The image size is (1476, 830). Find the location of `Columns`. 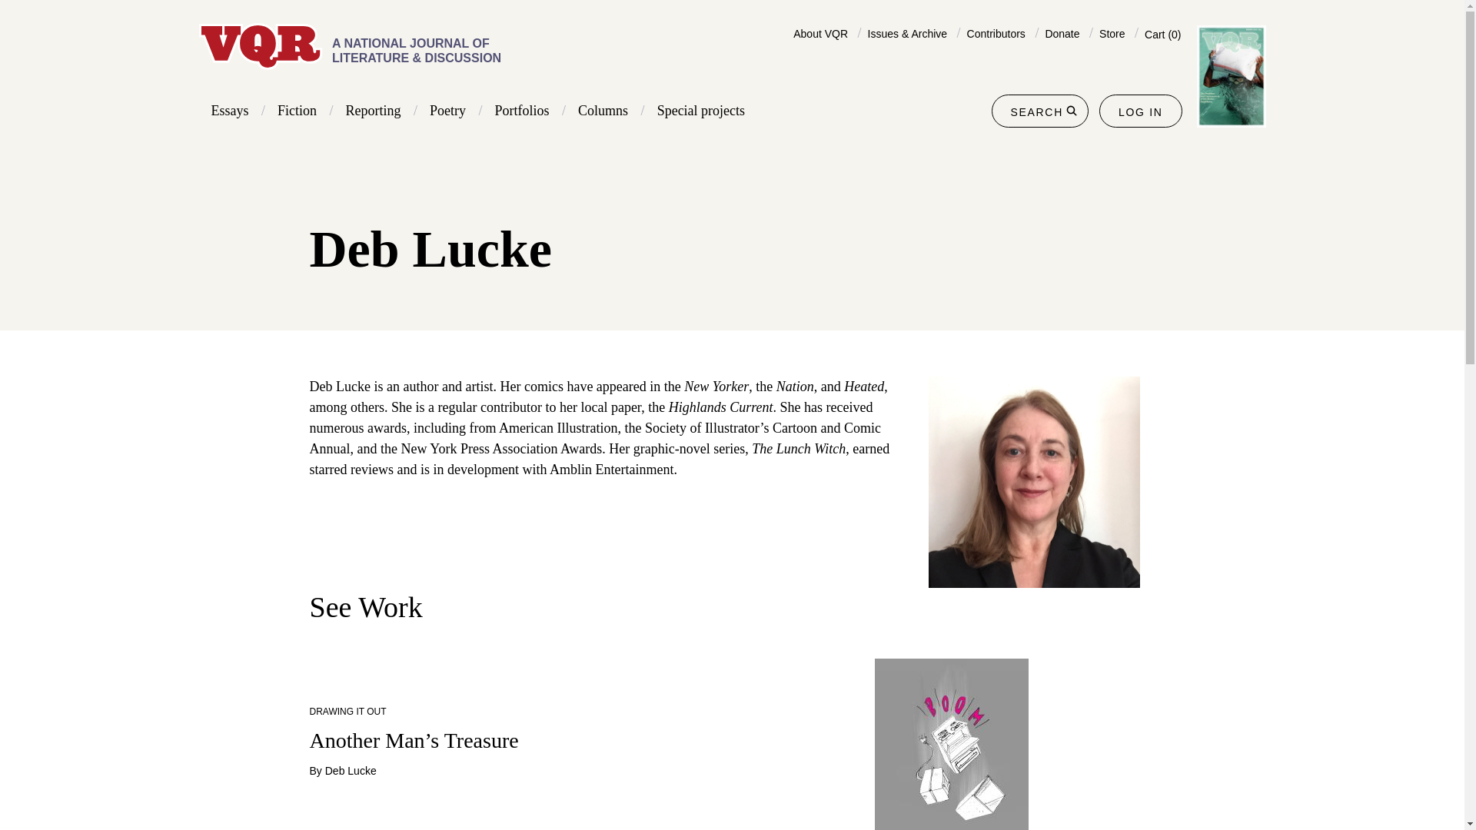

Columns is located at coordinates (603, 111).